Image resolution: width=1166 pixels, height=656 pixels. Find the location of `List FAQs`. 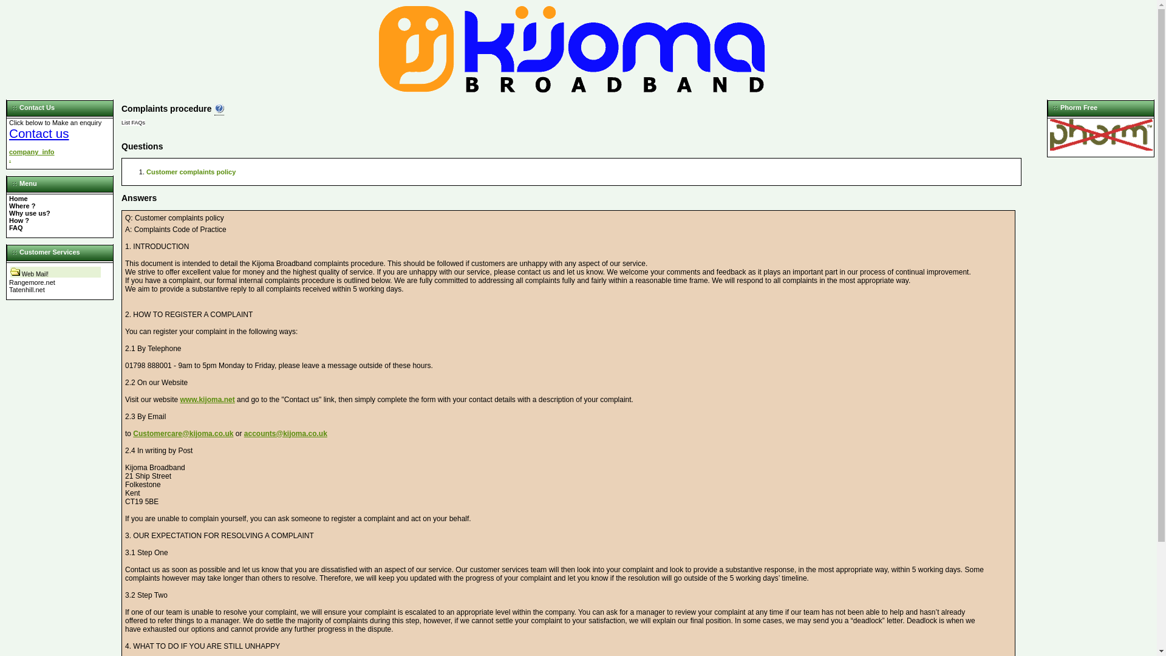

List FAQs is located at coordinates (132, 123).